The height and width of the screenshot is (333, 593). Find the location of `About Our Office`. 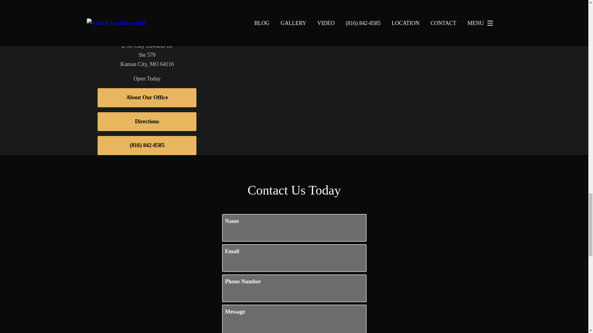

About Our Office is located at coordinates (147, 97).